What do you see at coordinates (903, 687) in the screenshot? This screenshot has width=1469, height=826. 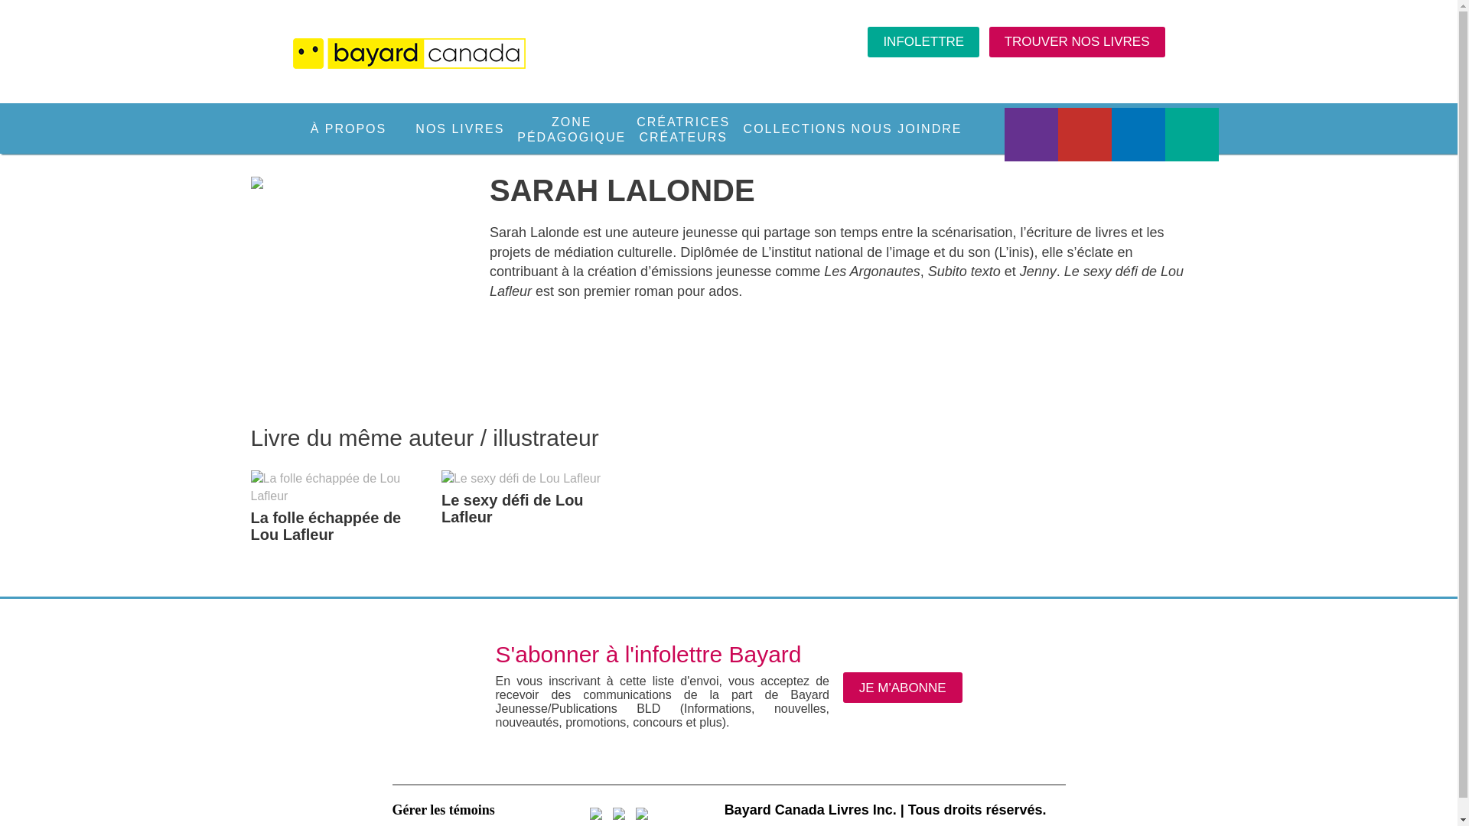 I see `JE M'ABONNE` at bounding box center [903, 687].